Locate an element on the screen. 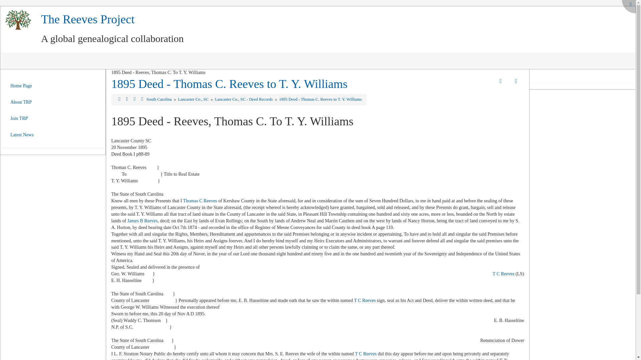 The width and height of the screenshot is (641, 360). T C Reeves is located at coordinates (365, 301).